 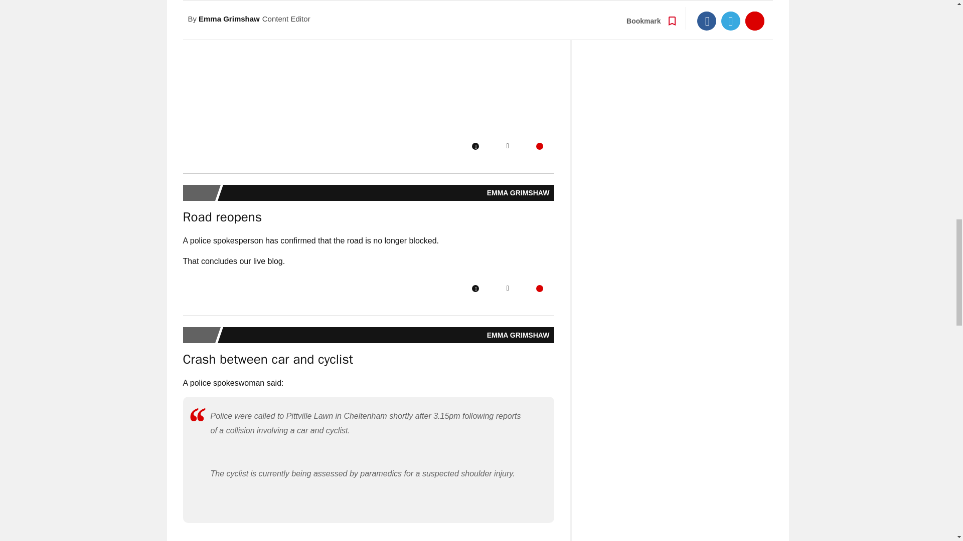 What do you see at coordinates (475, 146) in the screenshot?
I see `Facebook` at bounding box center [475, 146].